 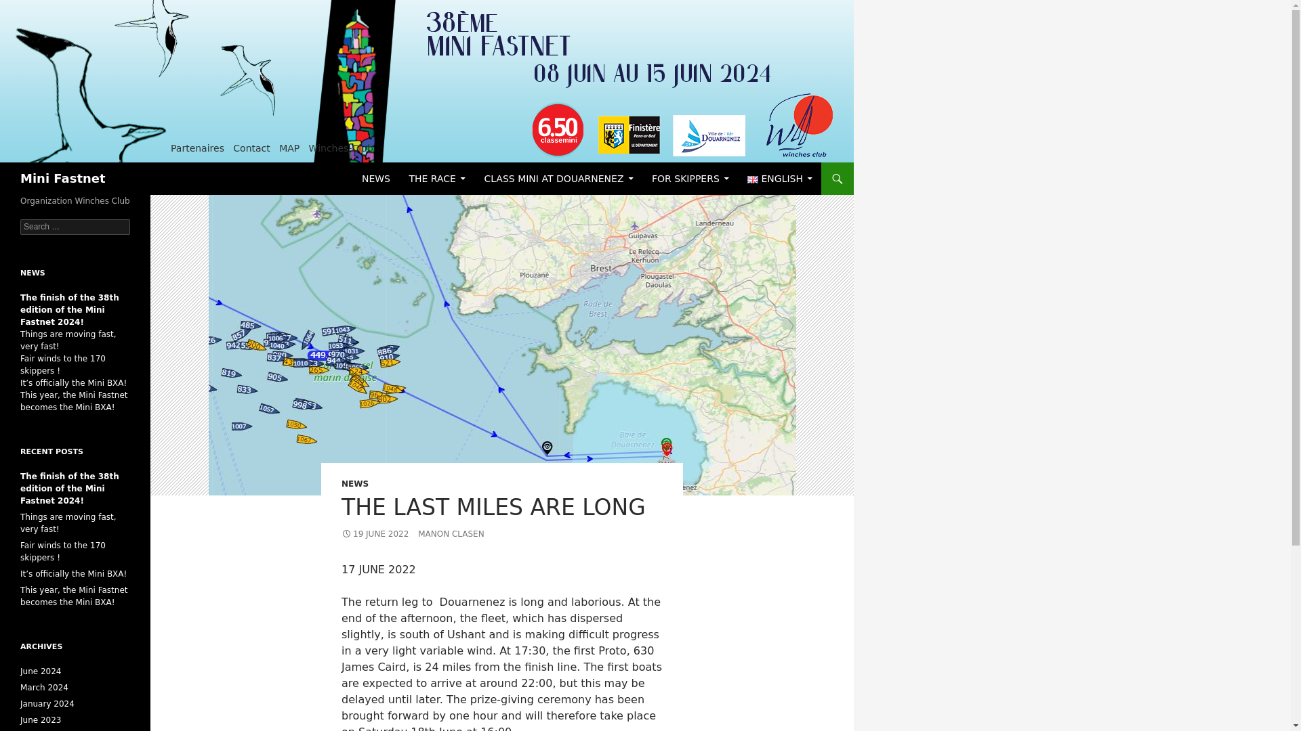 I want to click on FOR SKIPPERS, so click(x=690, y=179).